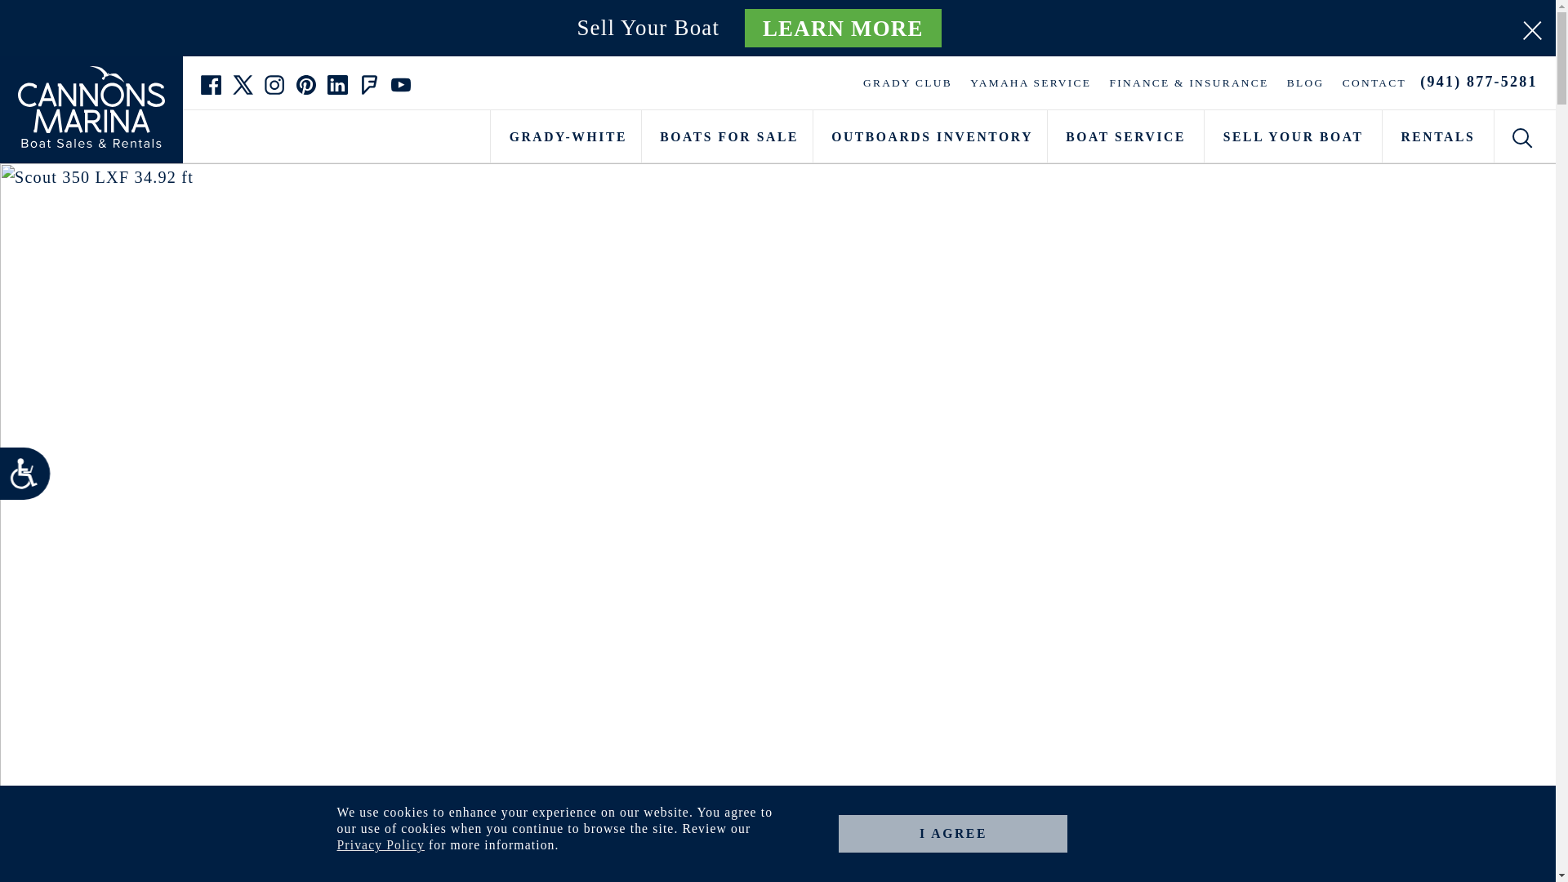 This screenshot has width=1568, height=882. What do you see at coordinates (1306, 82) in the screenshot?
I see `BLOG` at bounding box center [1306, 82].